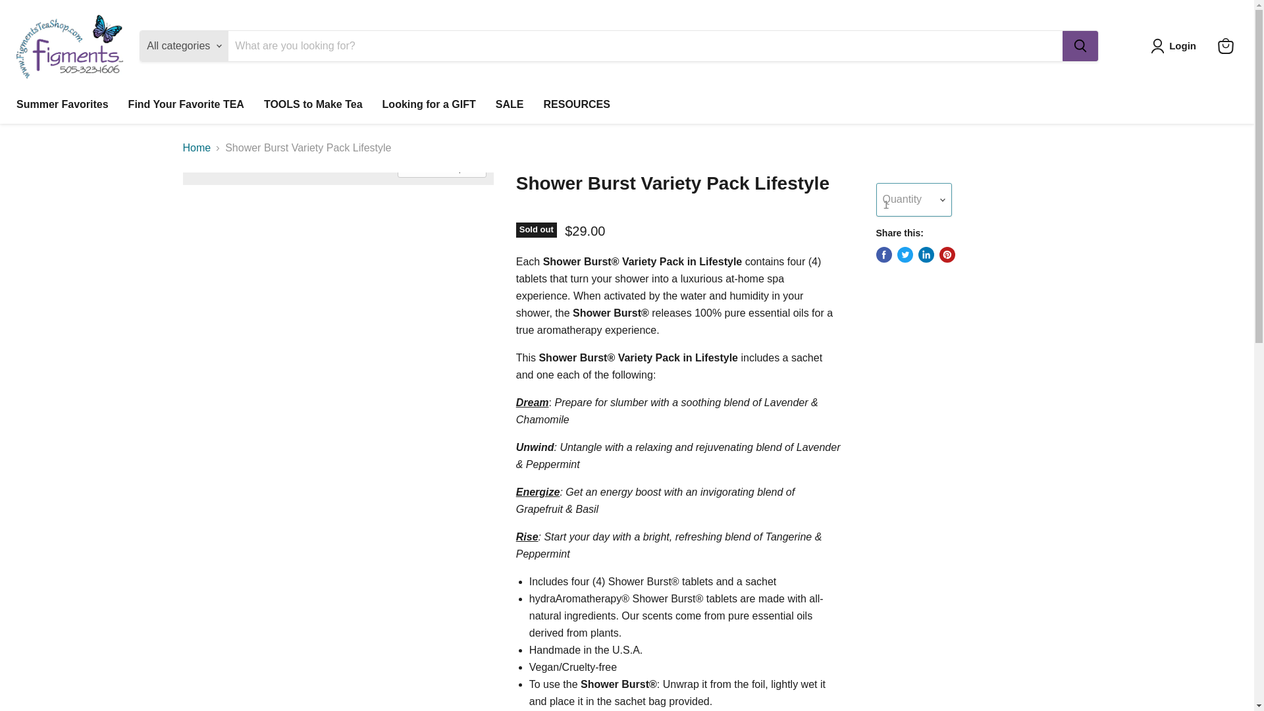 Image resolution: width=1264 pixels, height=711 pixels. Describe the element at coordinates (926, 254) in the screenshot. I see `Share on LinkedIn` at that location.